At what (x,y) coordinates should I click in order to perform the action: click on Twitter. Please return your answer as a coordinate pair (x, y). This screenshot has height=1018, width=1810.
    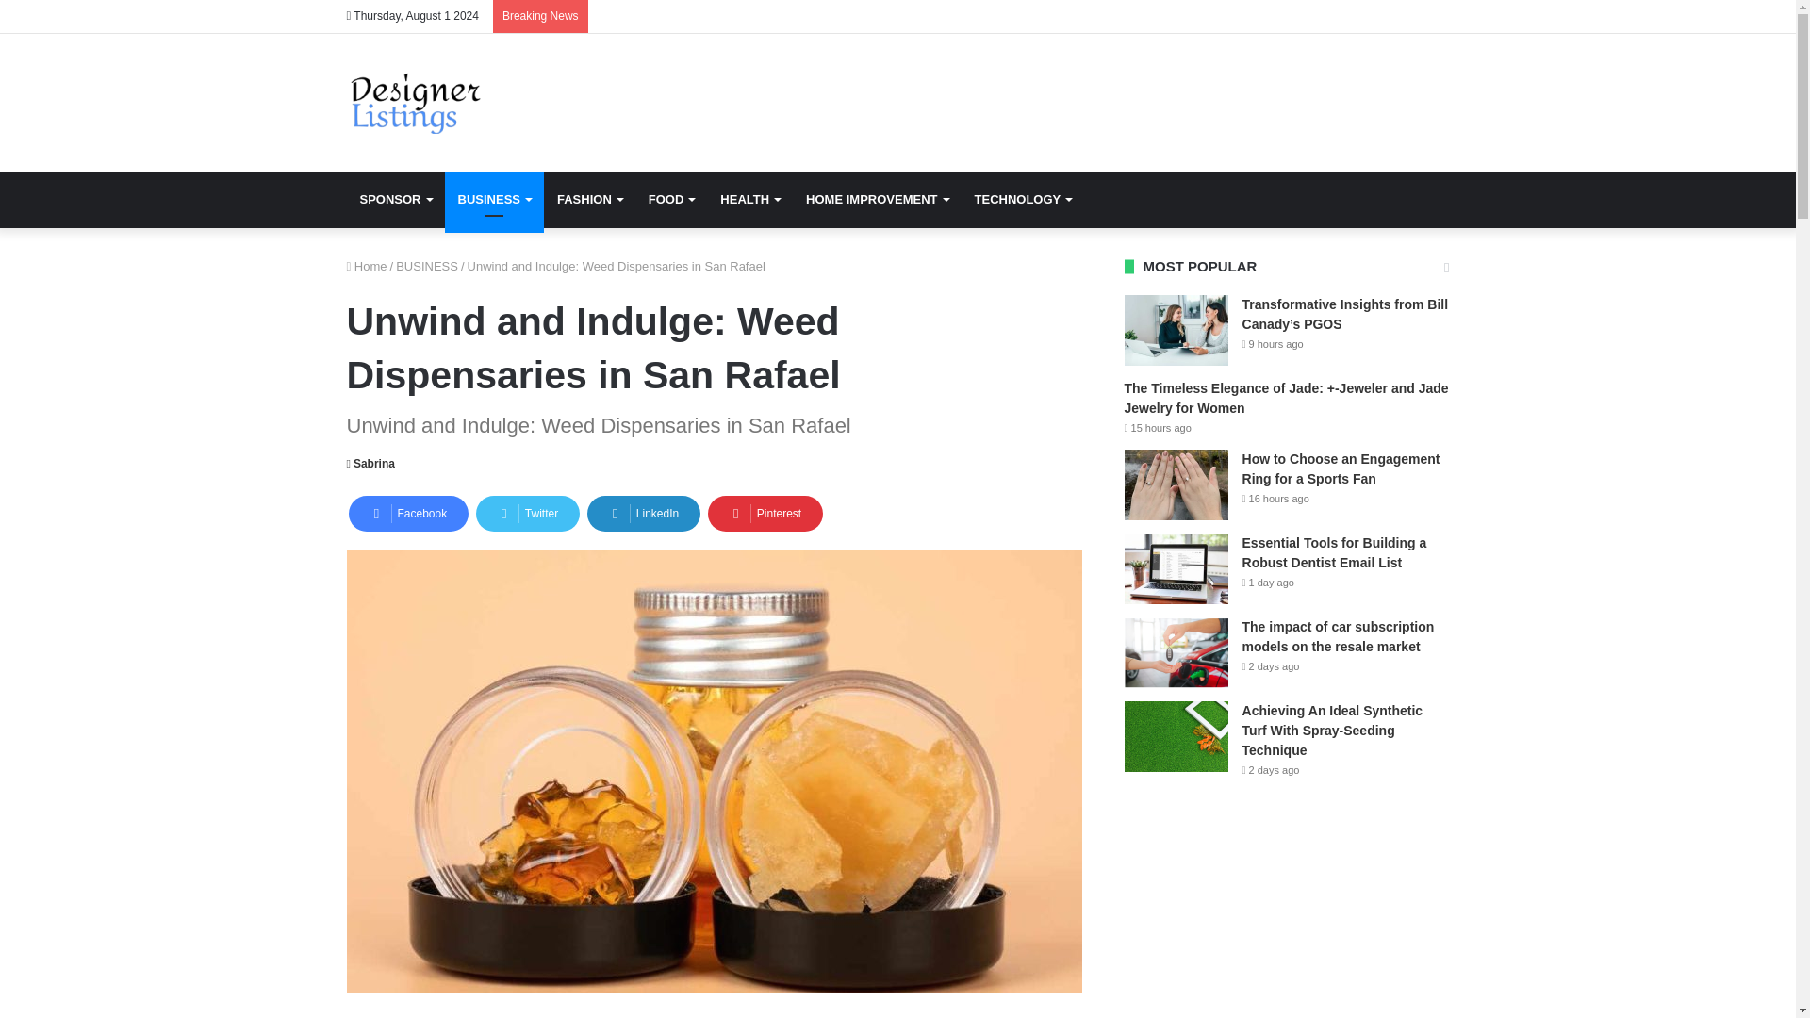
    Looking at the image, I should click on (527, 513).